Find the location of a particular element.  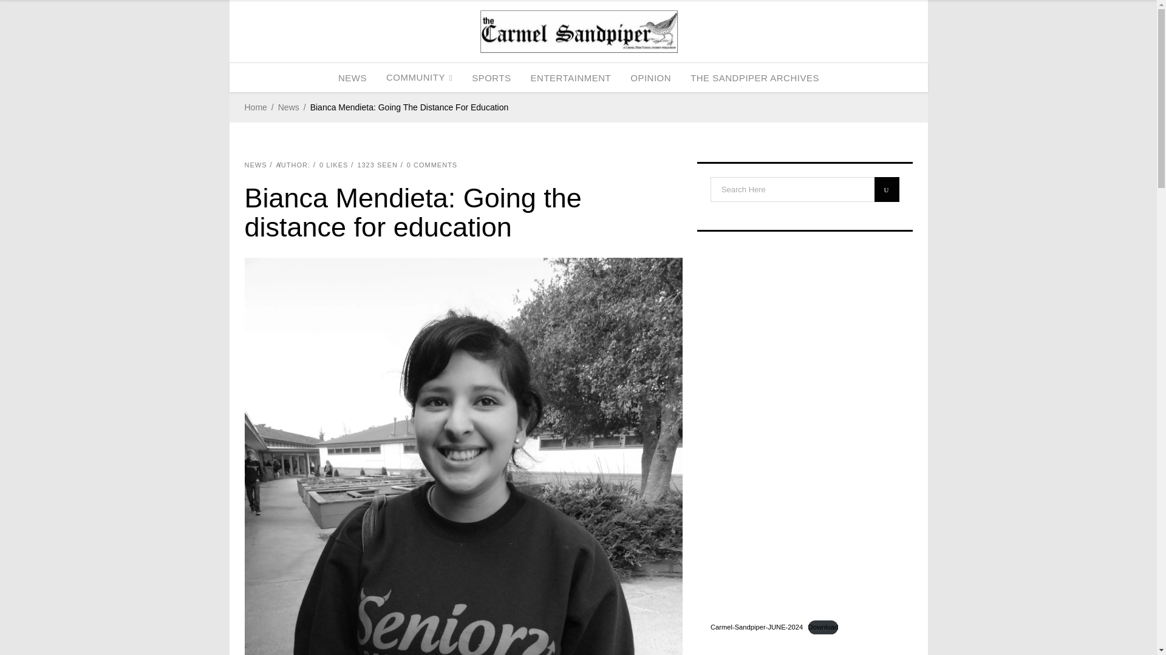

U is located at coordinates (887, 189).